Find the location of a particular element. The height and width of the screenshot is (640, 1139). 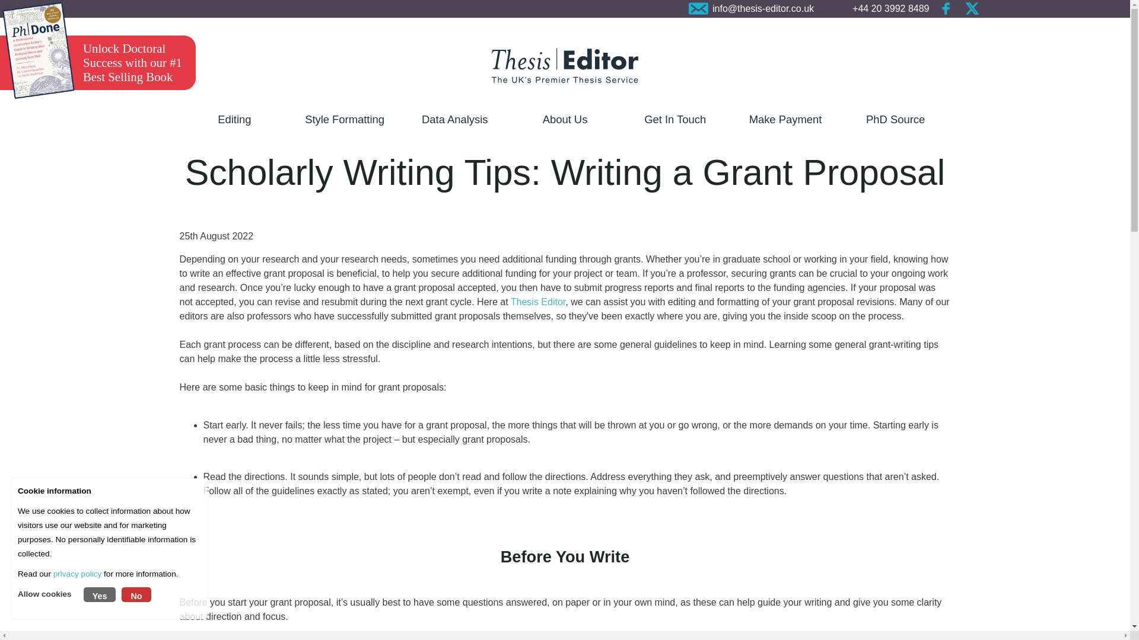

Facebook is located at coordinates (947, 8).